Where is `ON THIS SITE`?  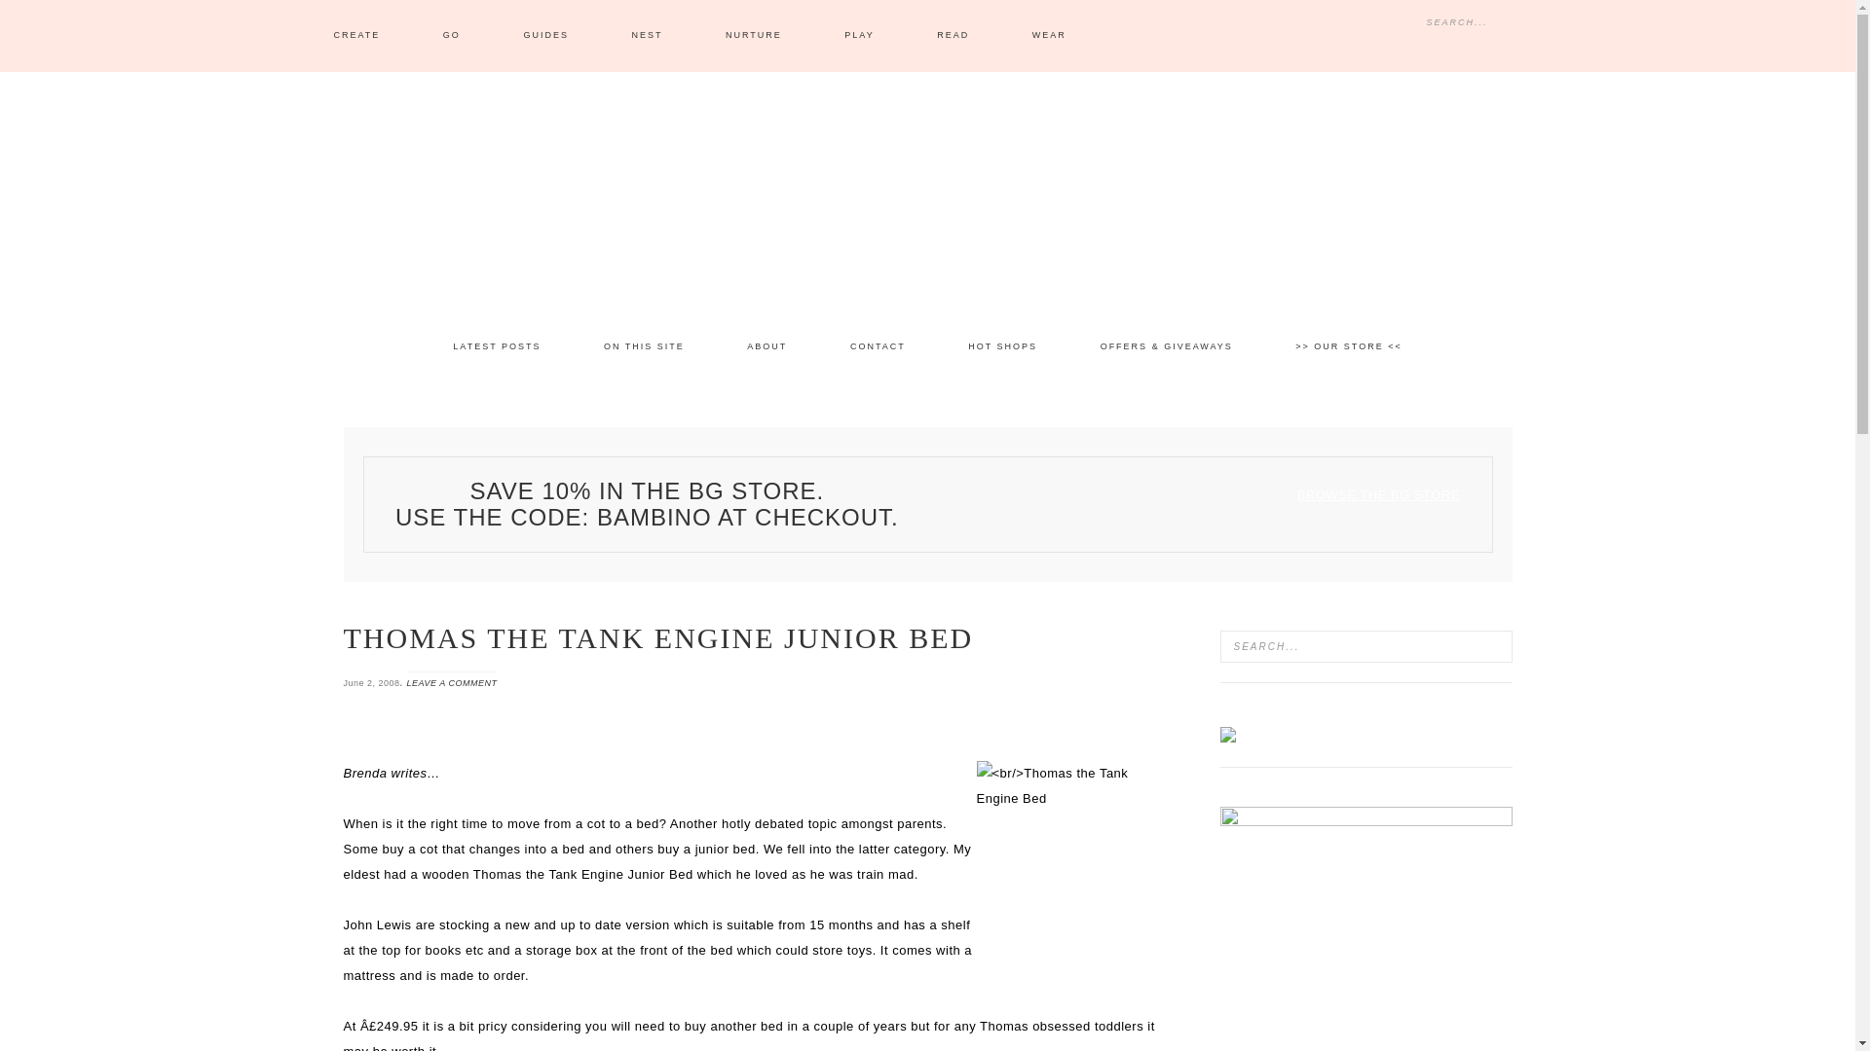
ON THIS SITE is located at coordinates (644, 346).